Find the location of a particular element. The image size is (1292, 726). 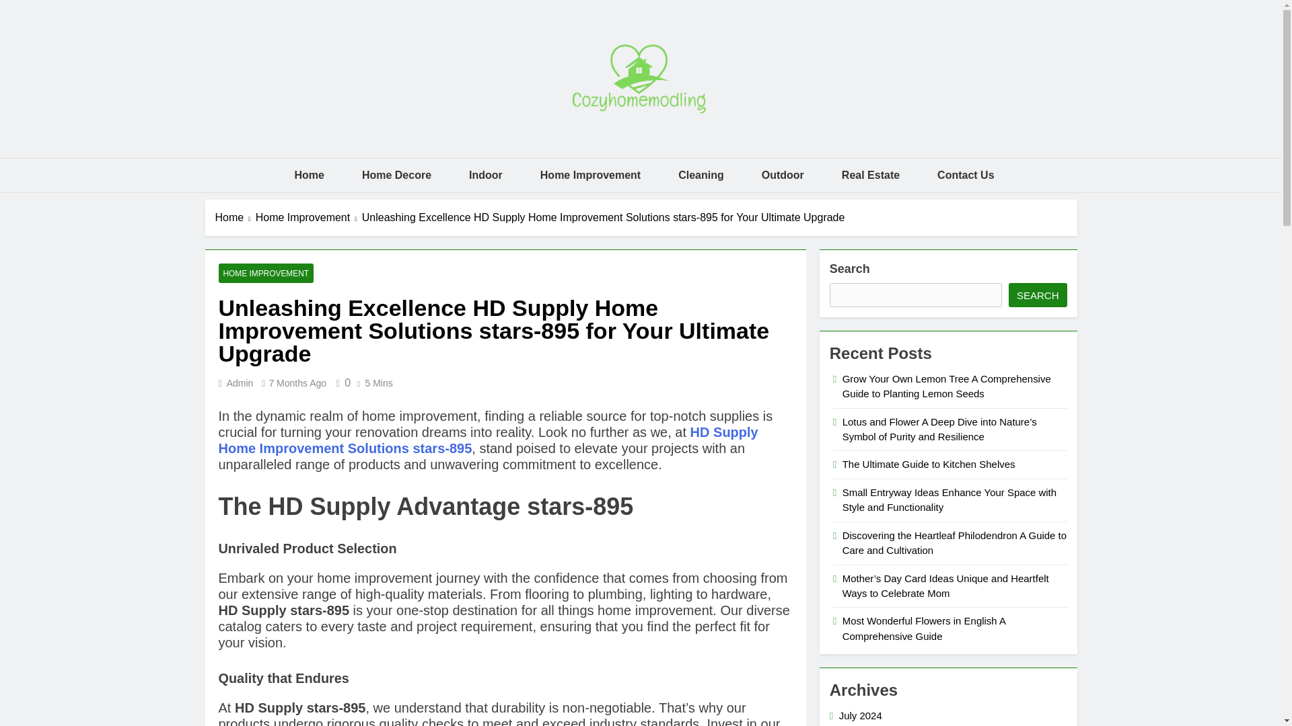

Home Decore is located at coordinates (396, 175).